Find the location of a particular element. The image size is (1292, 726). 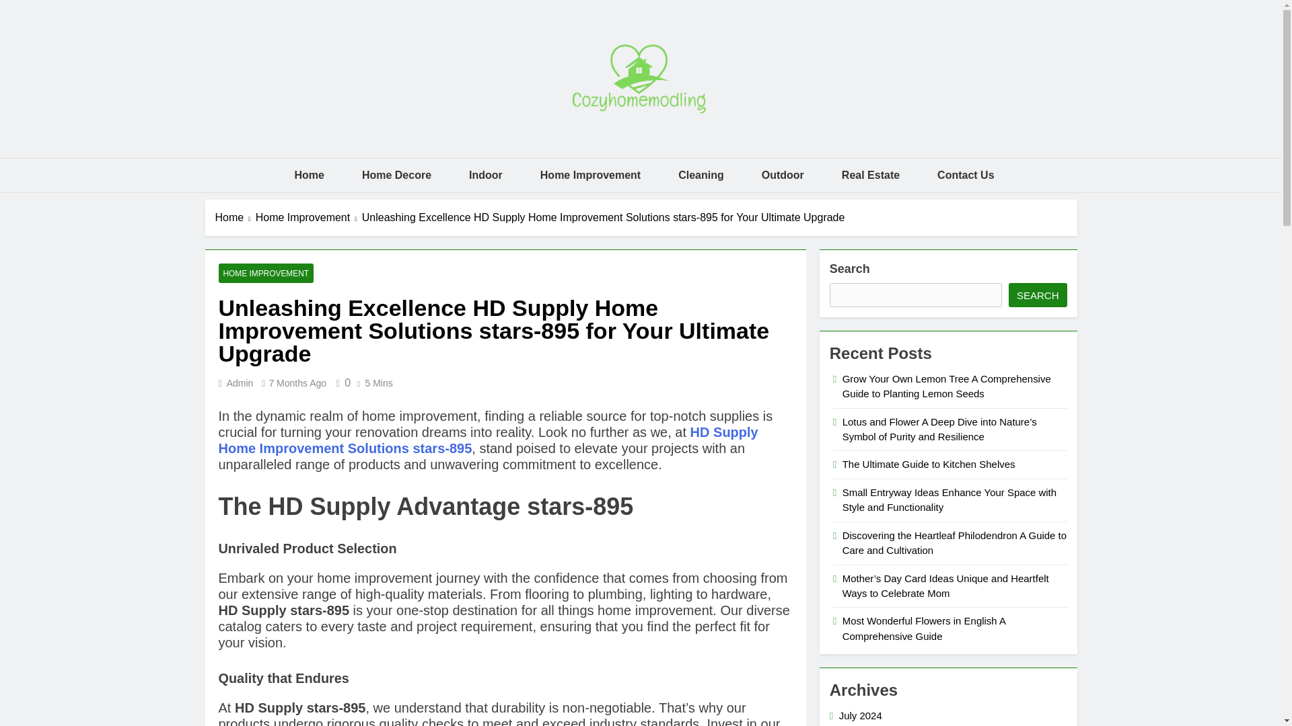

Home Decore is located at coordinates (396, 175).